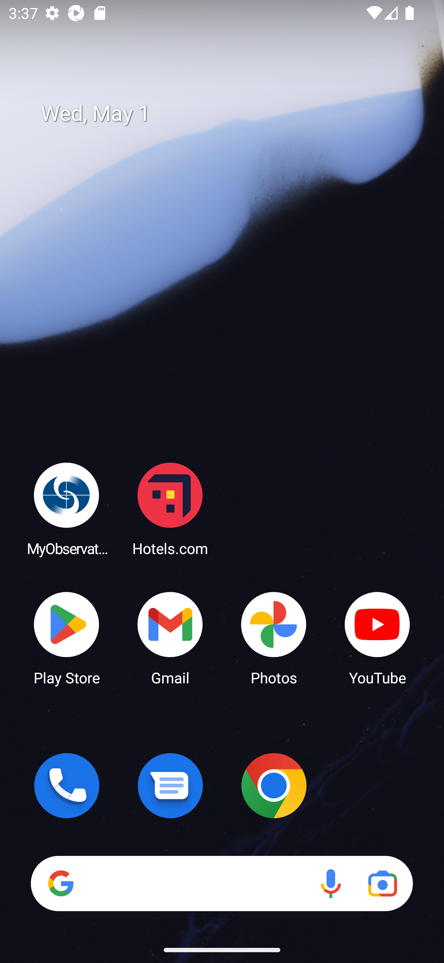 Image resolution: width=444 pixels, height=963 pixels. Describe the element at coordinates (170, 509) in the screenshot. I see `Hotels.com` at that location.